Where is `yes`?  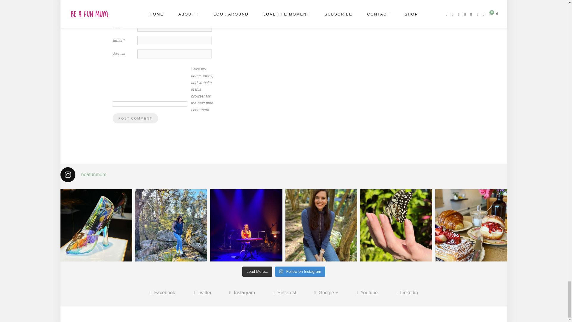 yes is located at coordinates (150, 104).